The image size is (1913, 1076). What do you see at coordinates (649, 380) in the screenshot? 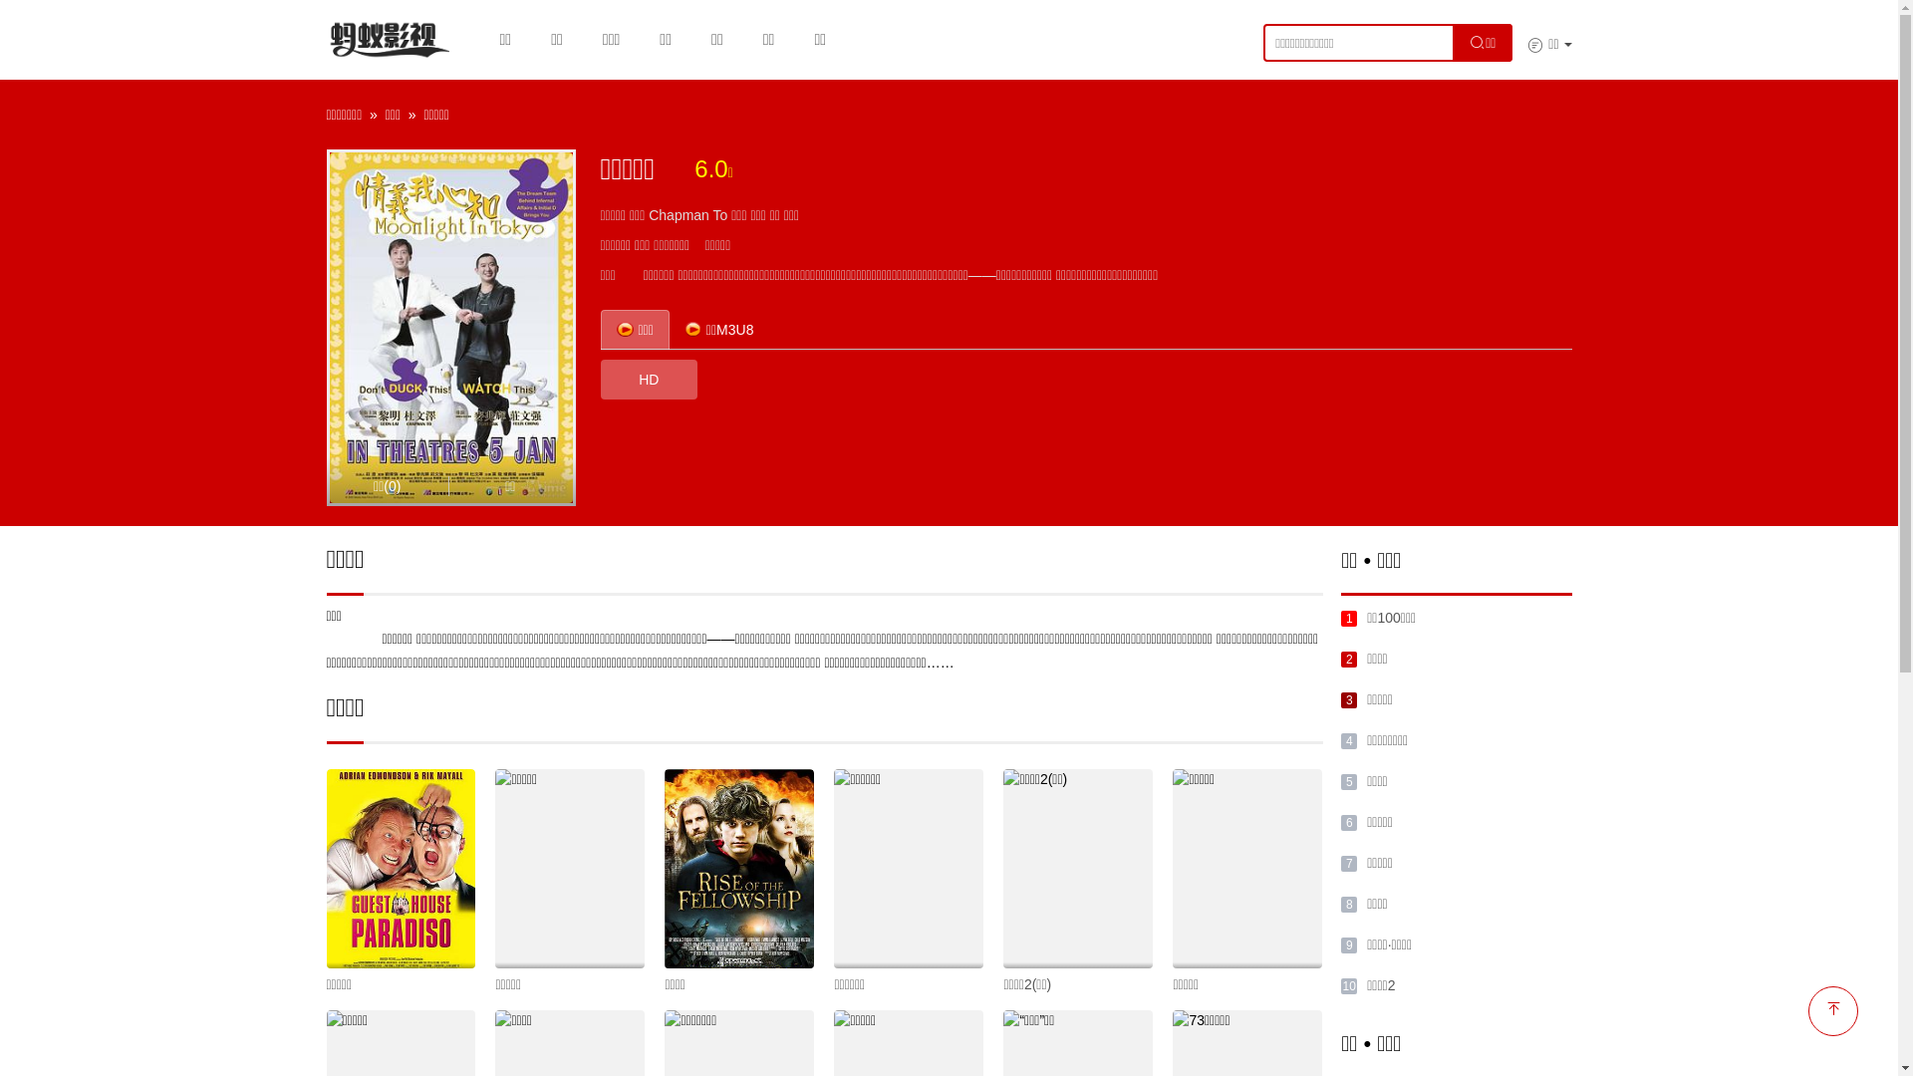
I see `HD` at bounding box center [649, 380].